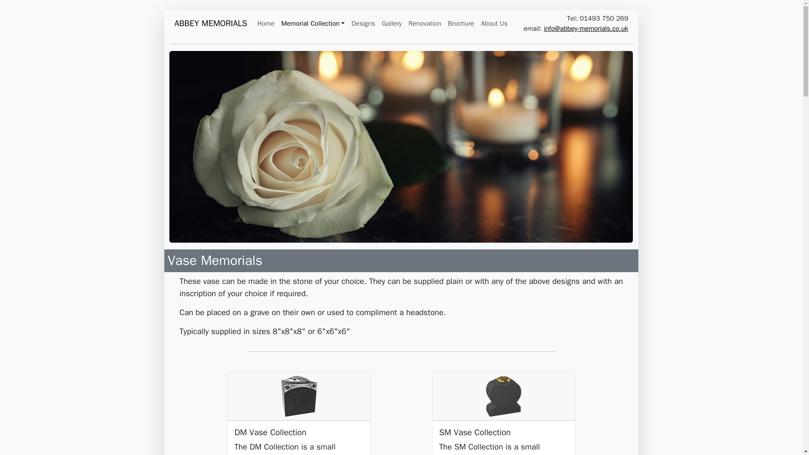 The width and height of the screenshot is (809, 455). I want to click on Renovation, so click(425, 23).